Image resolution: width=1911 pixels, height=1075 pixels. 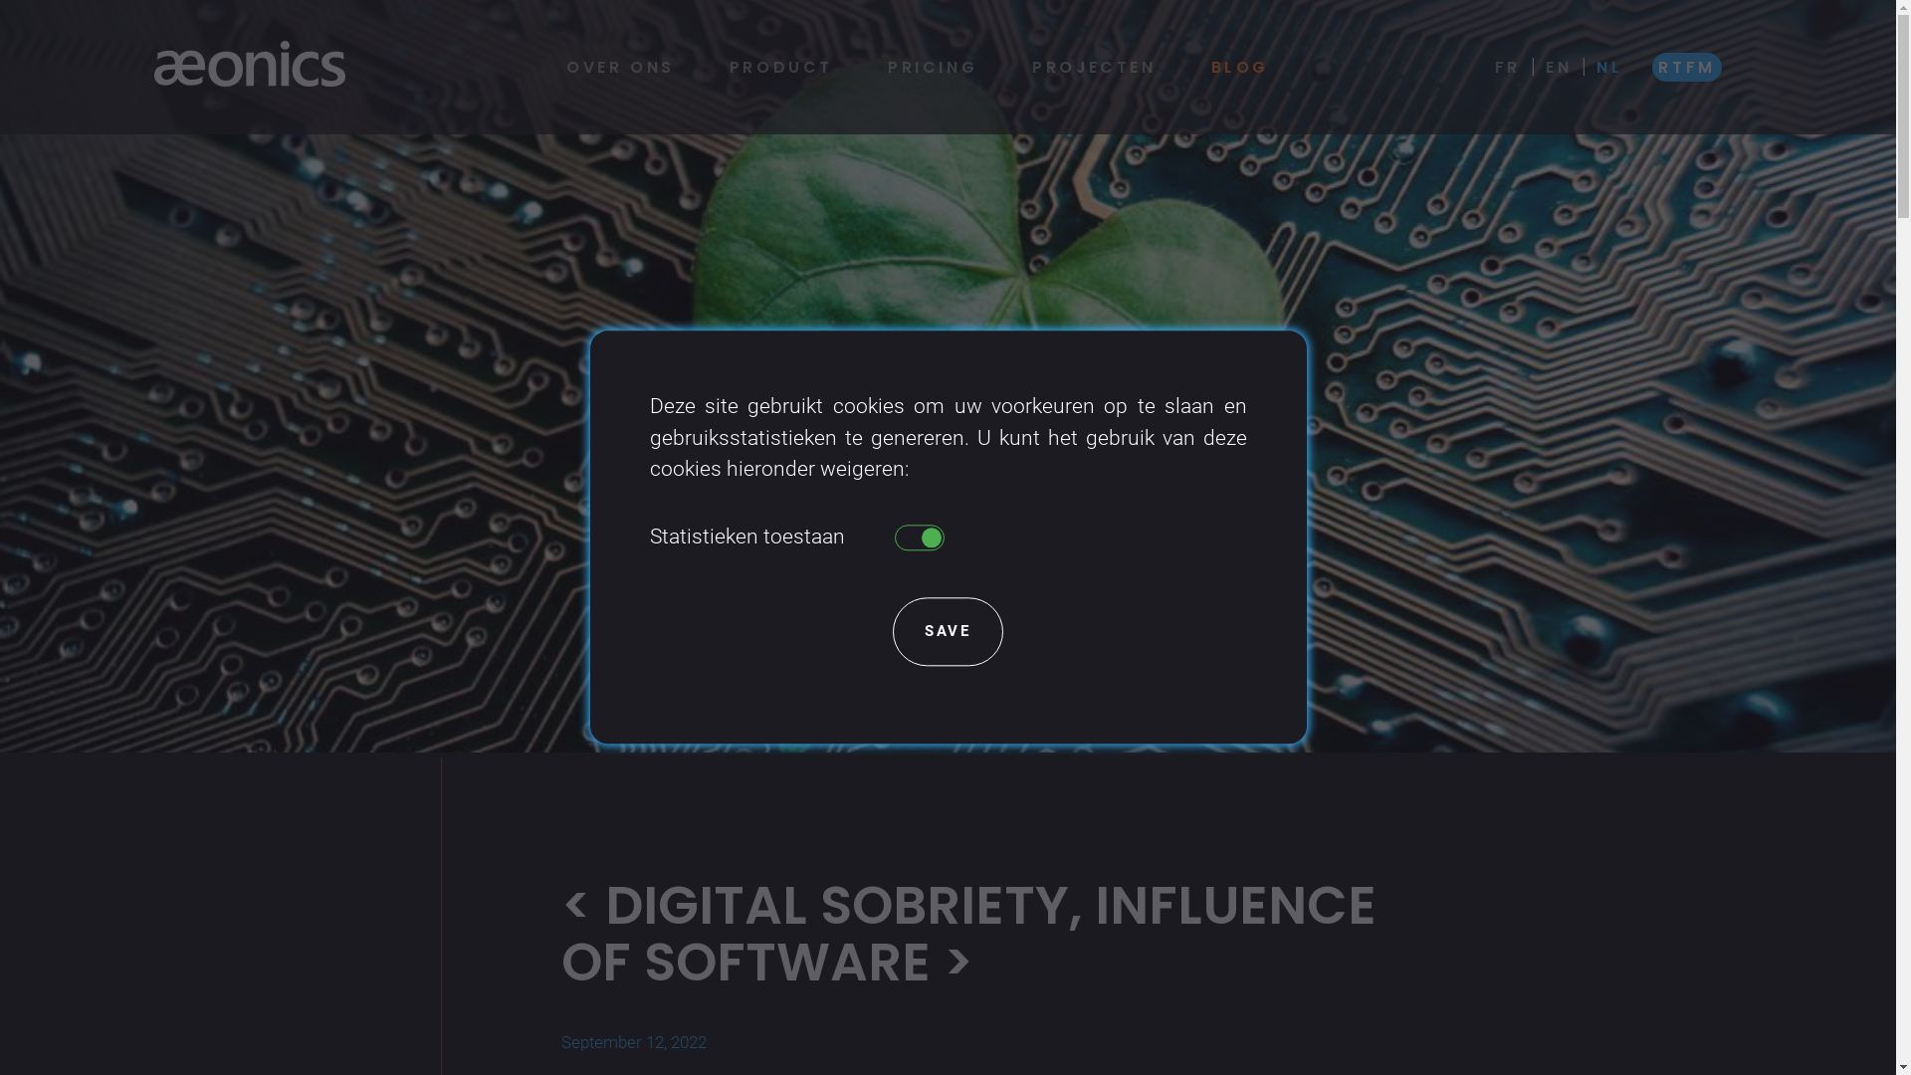 What do you see at coordinates (1508, 68) in the screenshot?
I see `FR` at bounding box center [1508, 68].